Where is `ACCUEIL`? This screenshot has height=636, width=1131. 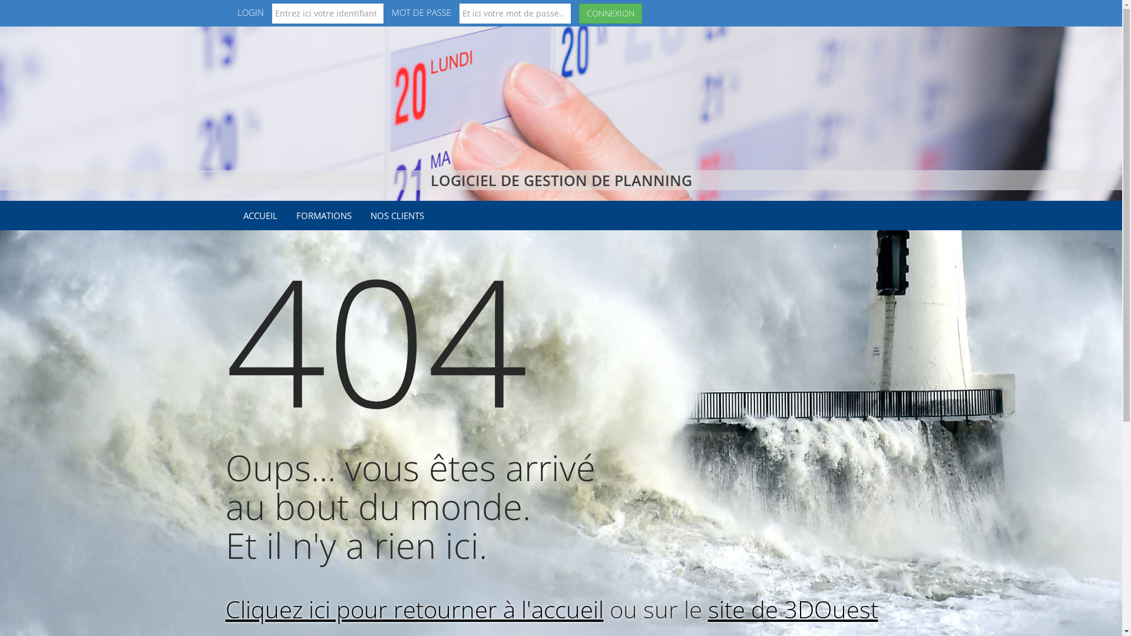 ACCUEIL is located at coordinates (260, 216).